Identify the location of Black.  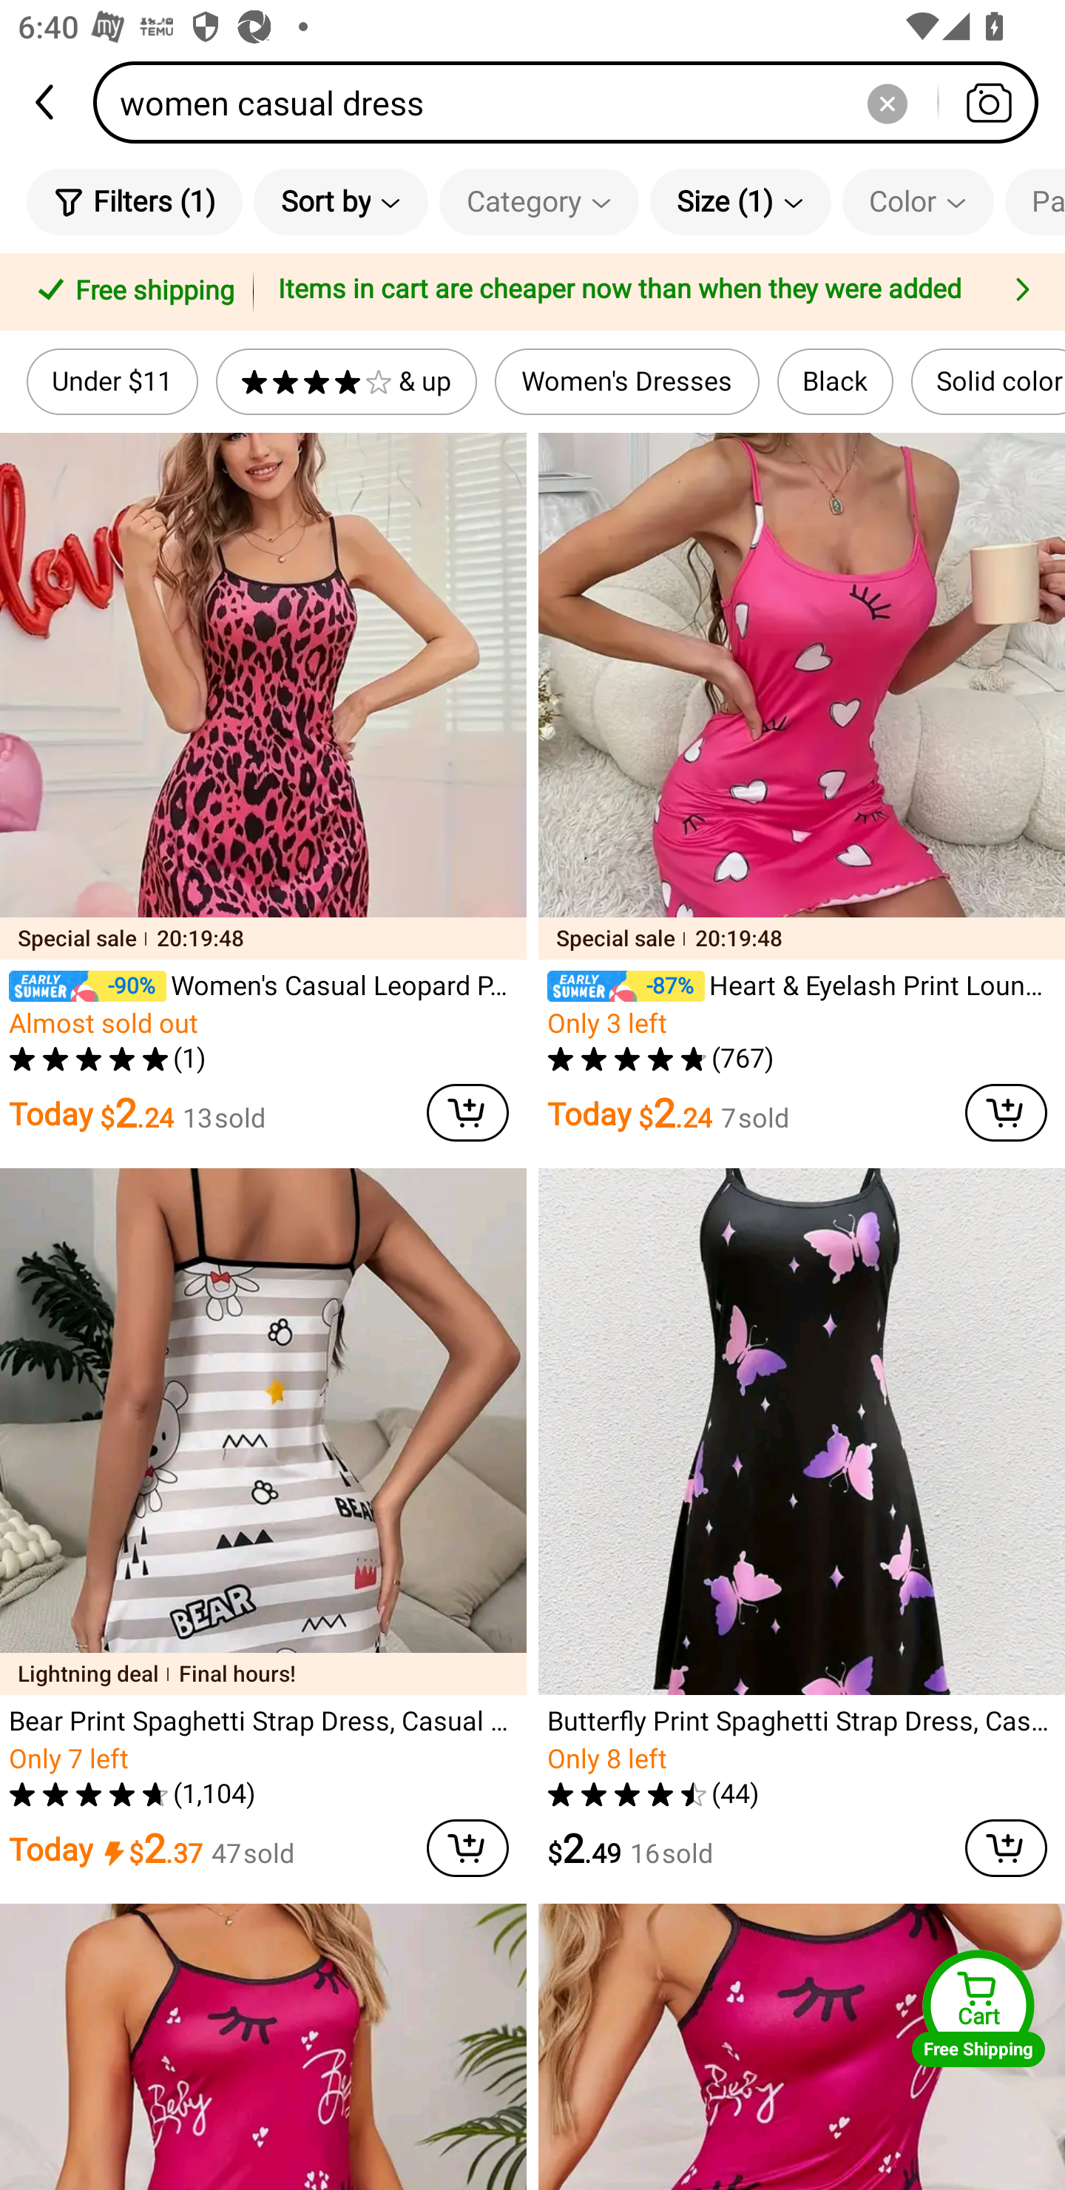
(836, 382).